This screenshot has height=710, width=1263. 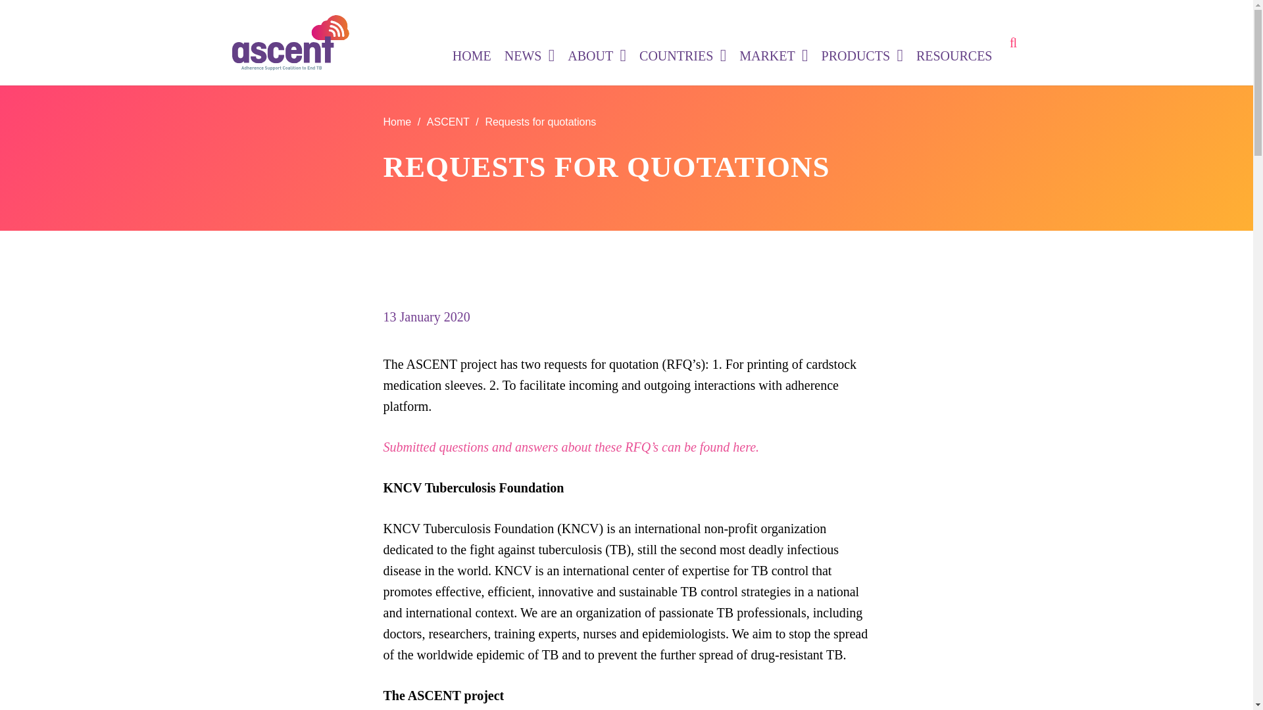 I want to click on ABOUT, so click(x=596, y=56).